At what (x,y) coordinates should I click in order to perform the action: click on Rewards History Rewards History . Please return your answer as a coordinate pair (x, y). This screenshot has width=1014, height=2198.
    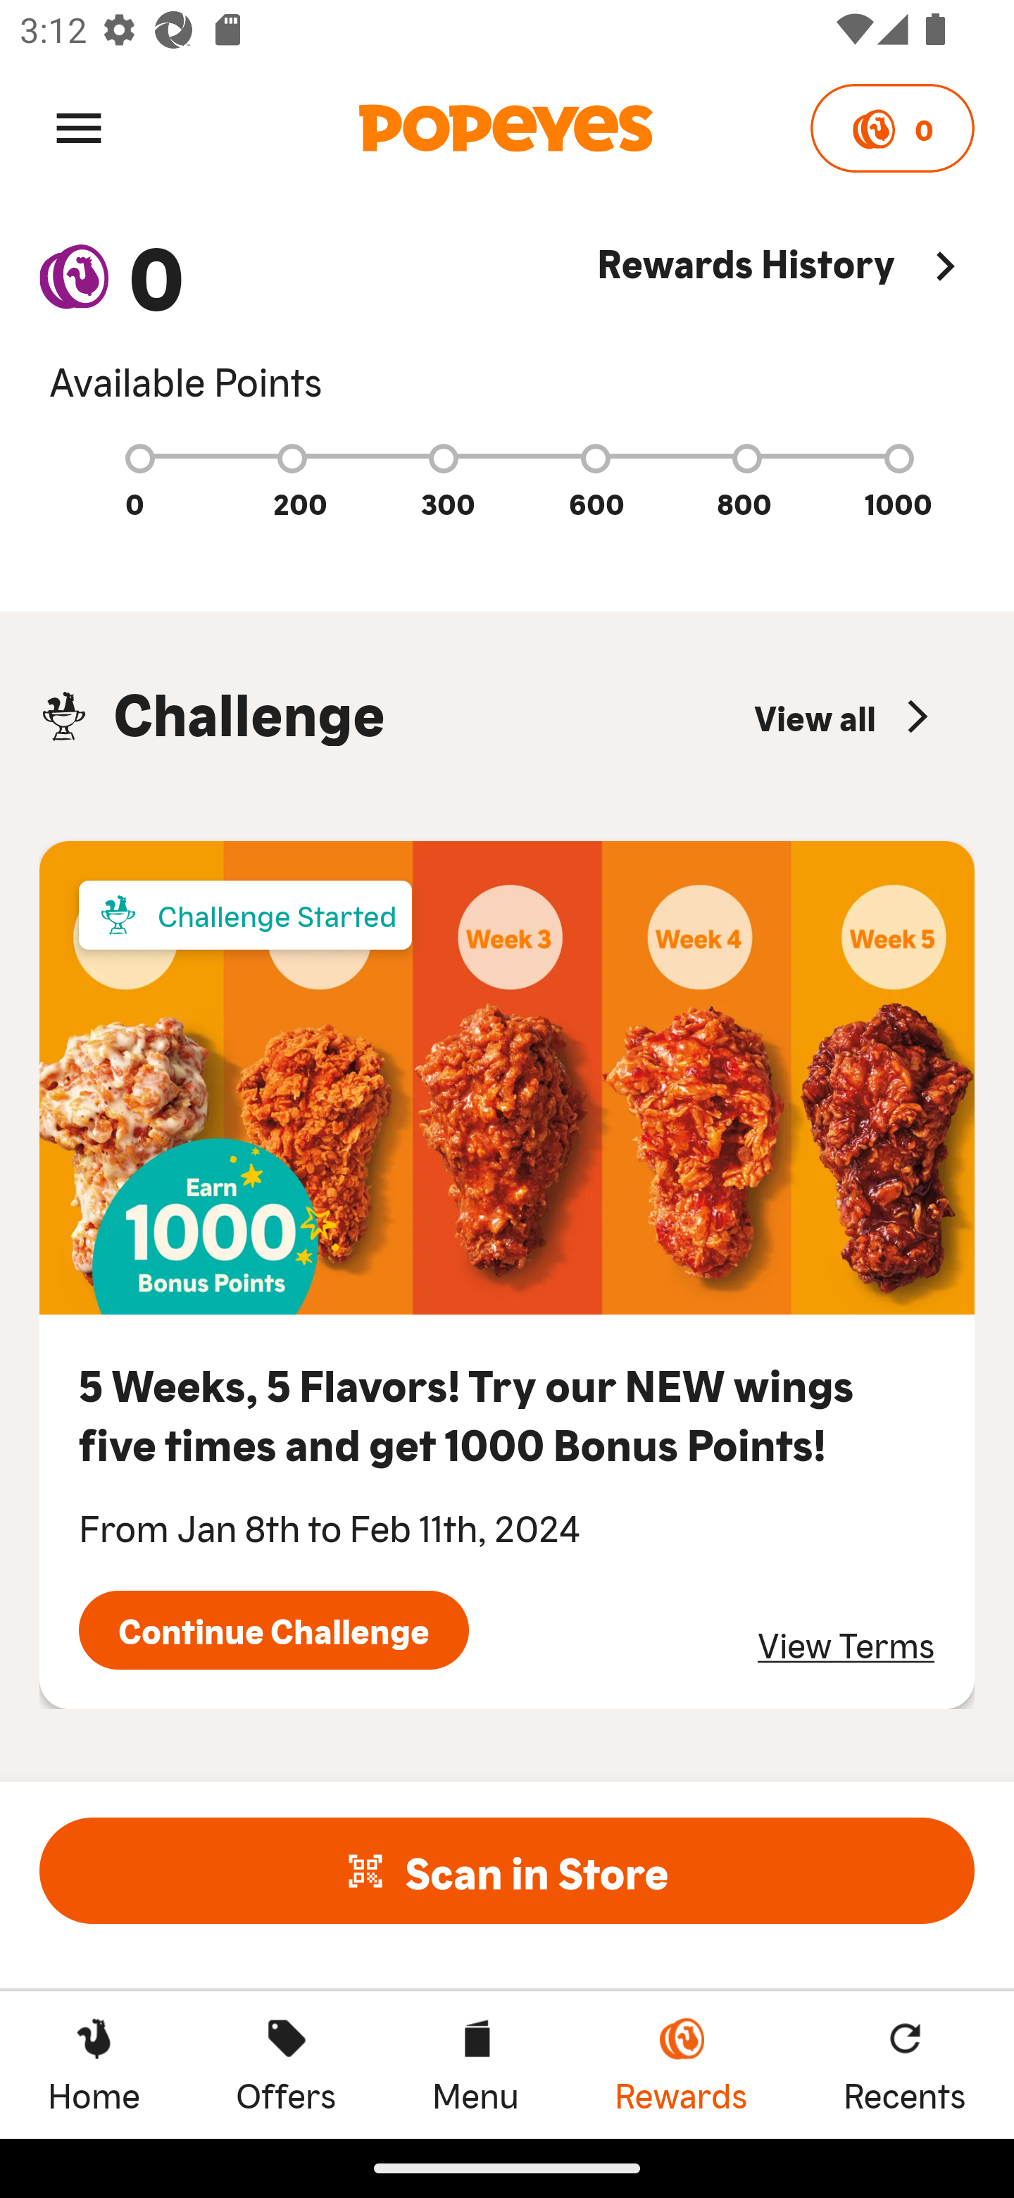
    Looking at the image, I should click on (786, 321).